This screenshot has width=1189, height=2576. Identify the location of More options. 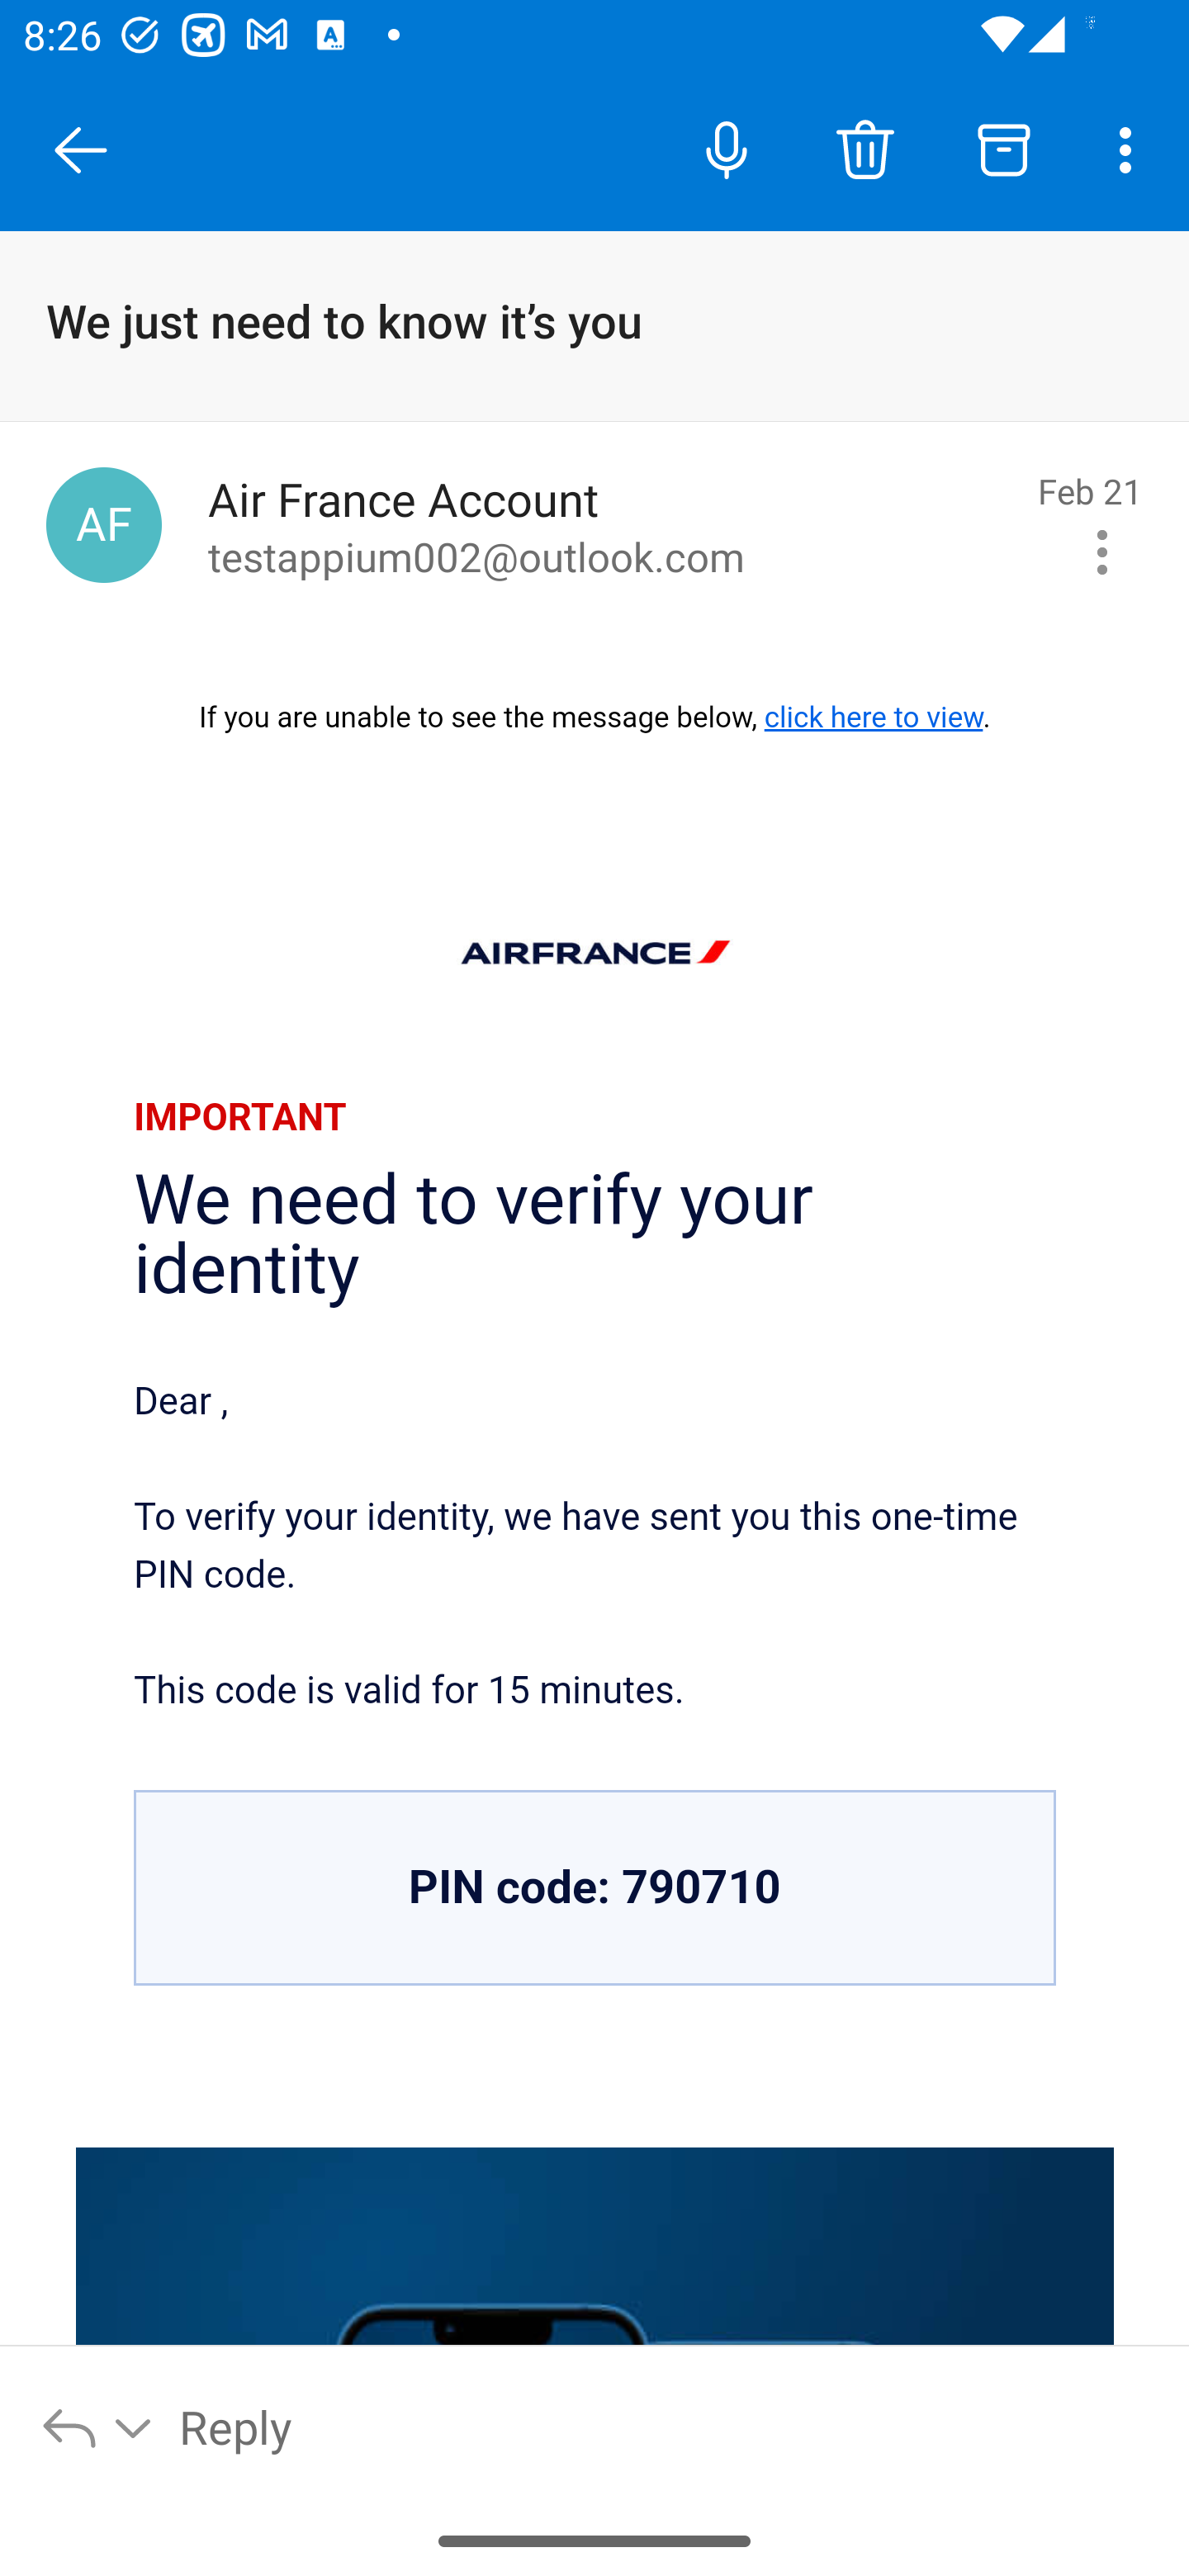
(1131, 149).